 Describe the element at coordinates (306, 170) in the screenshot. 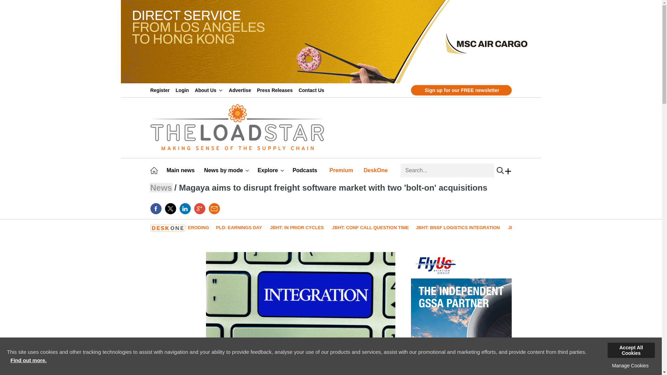

I see `Podcasts` at that location.